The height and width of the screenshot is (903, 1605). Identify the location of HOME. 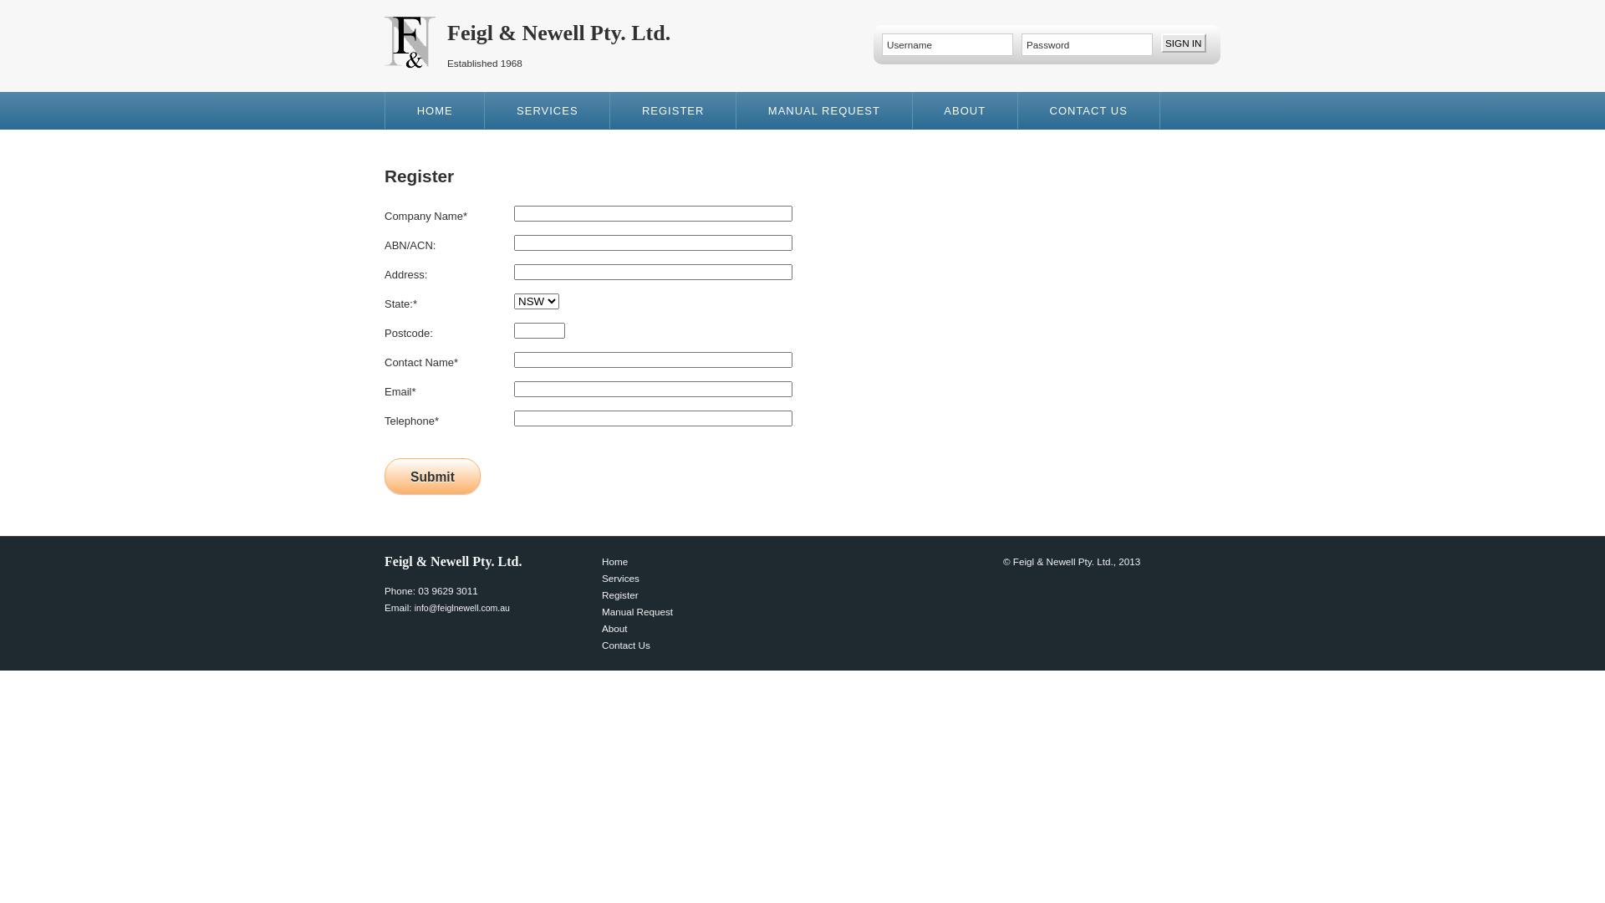
(435, 110).